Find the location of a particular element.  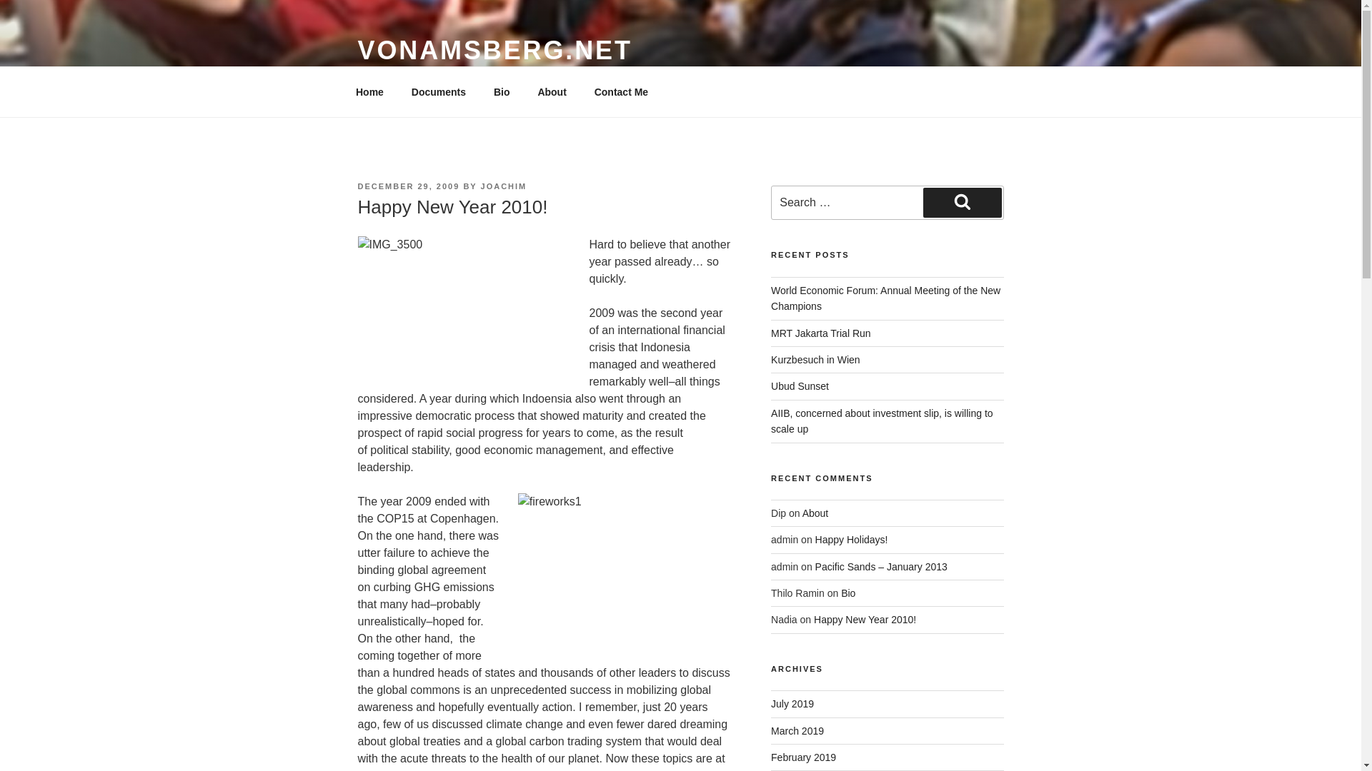

JOACHIM is located at coordinates (504, 186).